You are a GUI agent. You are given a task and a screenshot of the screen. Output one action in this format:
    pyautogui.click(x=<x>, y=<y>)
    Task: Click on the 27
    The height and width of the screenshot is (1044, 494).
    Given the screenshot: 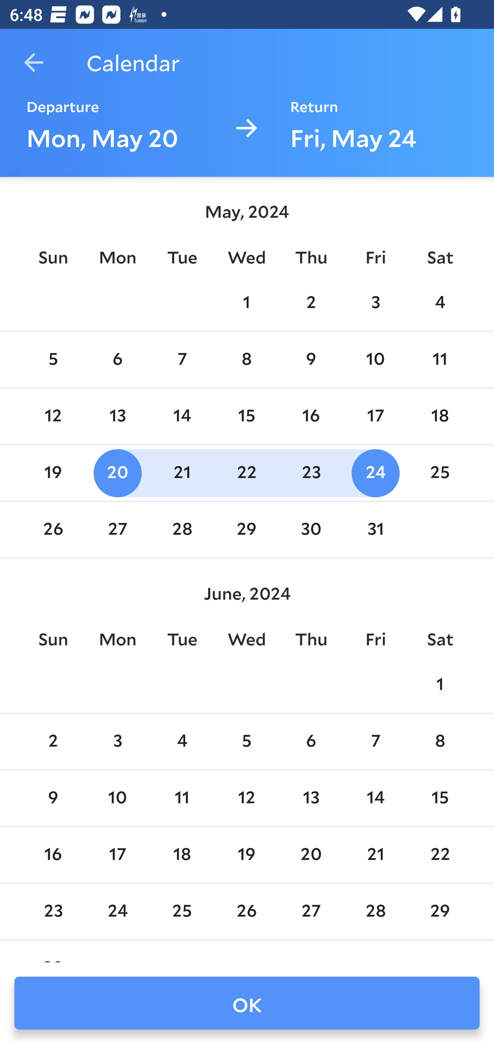 What is the action you would take?
    pyautogui.click(x=118, y=530)
    